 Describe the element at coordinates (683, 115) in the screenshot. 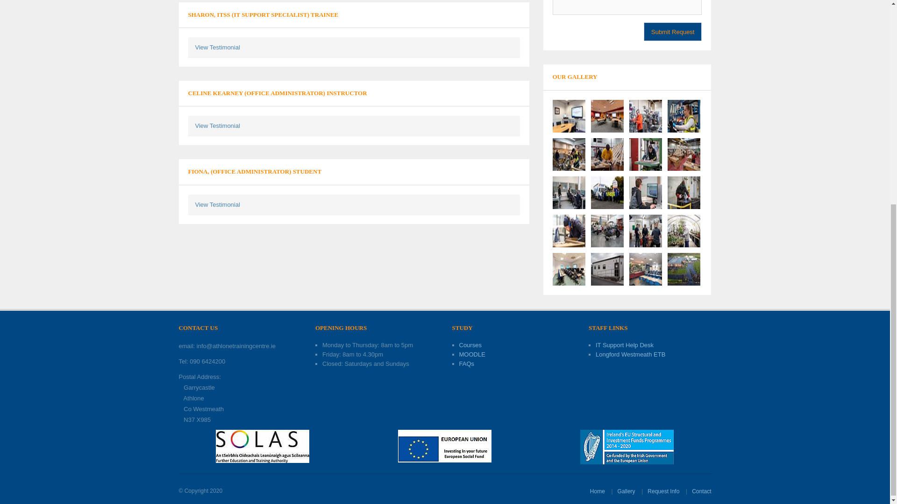

I see `Athlone Training Centre` at that location.